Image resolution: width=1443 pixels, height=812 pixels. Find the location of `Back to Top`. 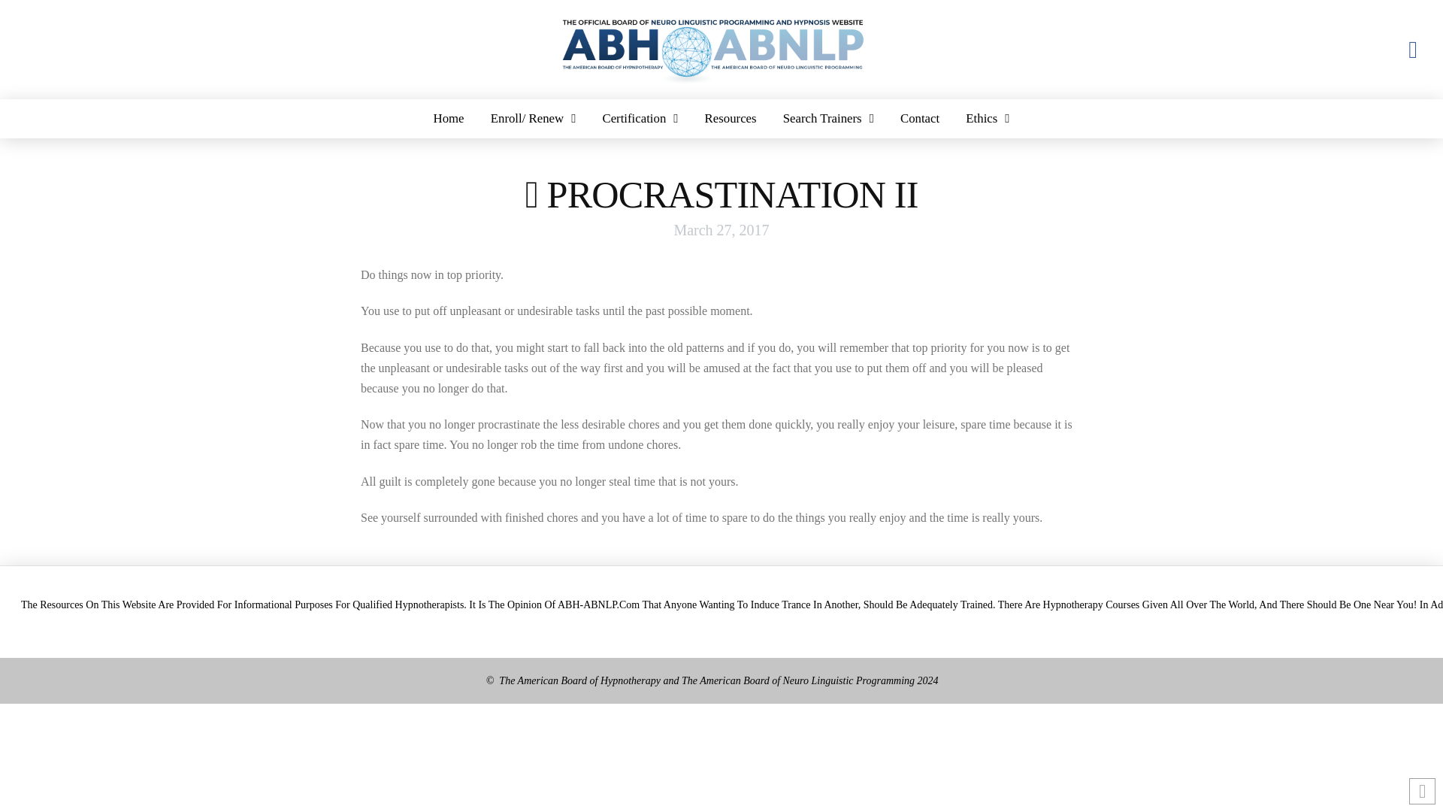

Back to Top is located at coordinates (1422, 791).